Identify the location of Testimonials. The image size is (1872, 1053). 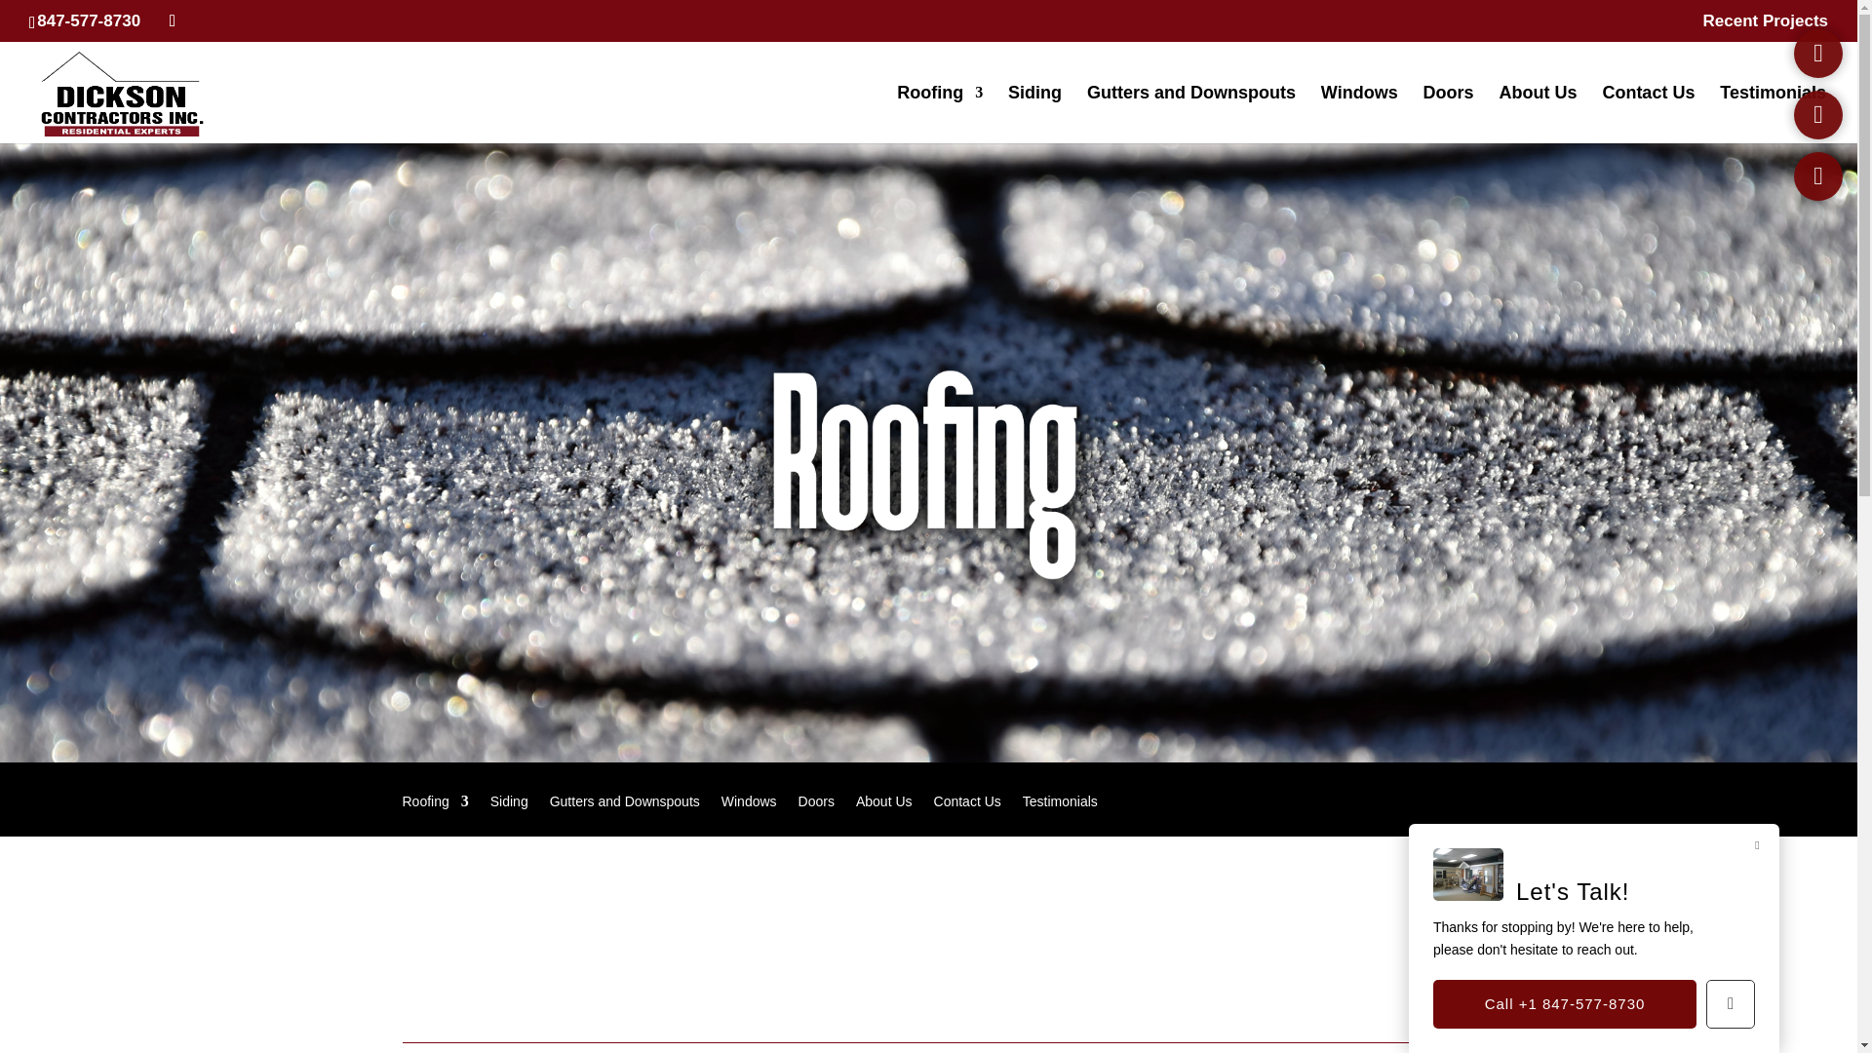
(1773, 113).